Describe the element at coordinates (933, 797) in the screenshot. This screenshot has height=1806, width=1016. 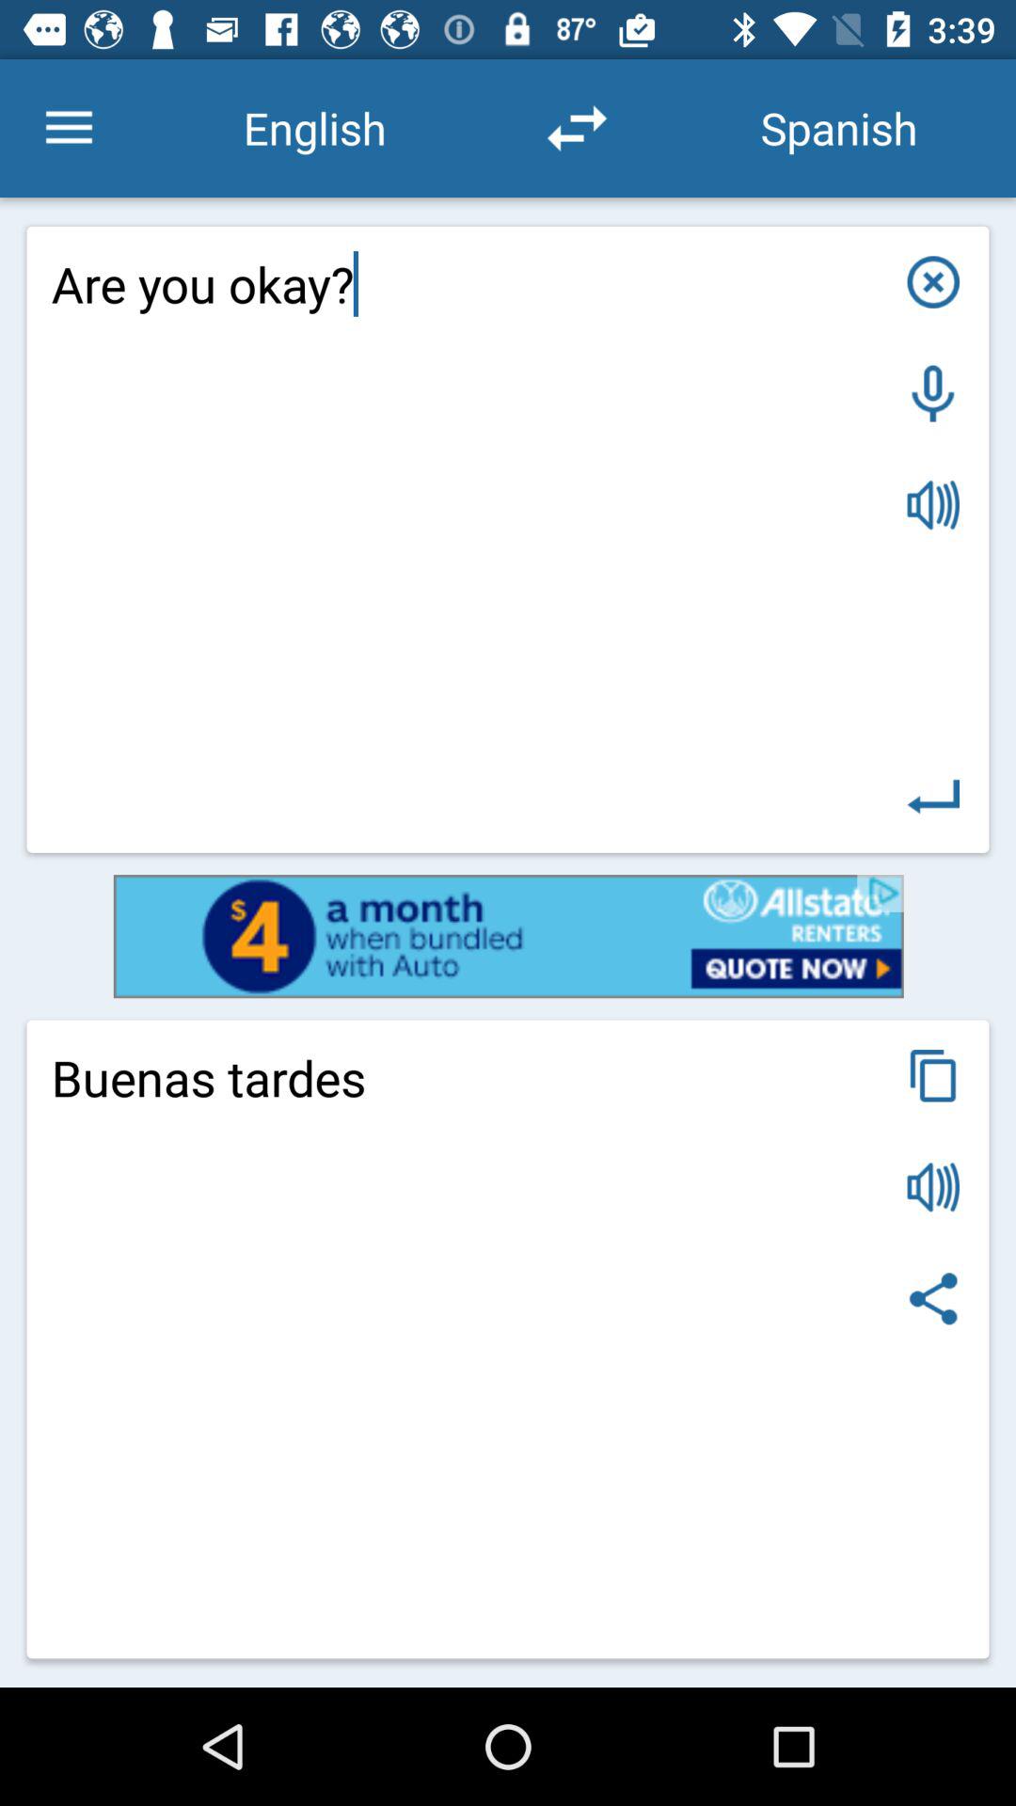
I see `go to next line` at that location.